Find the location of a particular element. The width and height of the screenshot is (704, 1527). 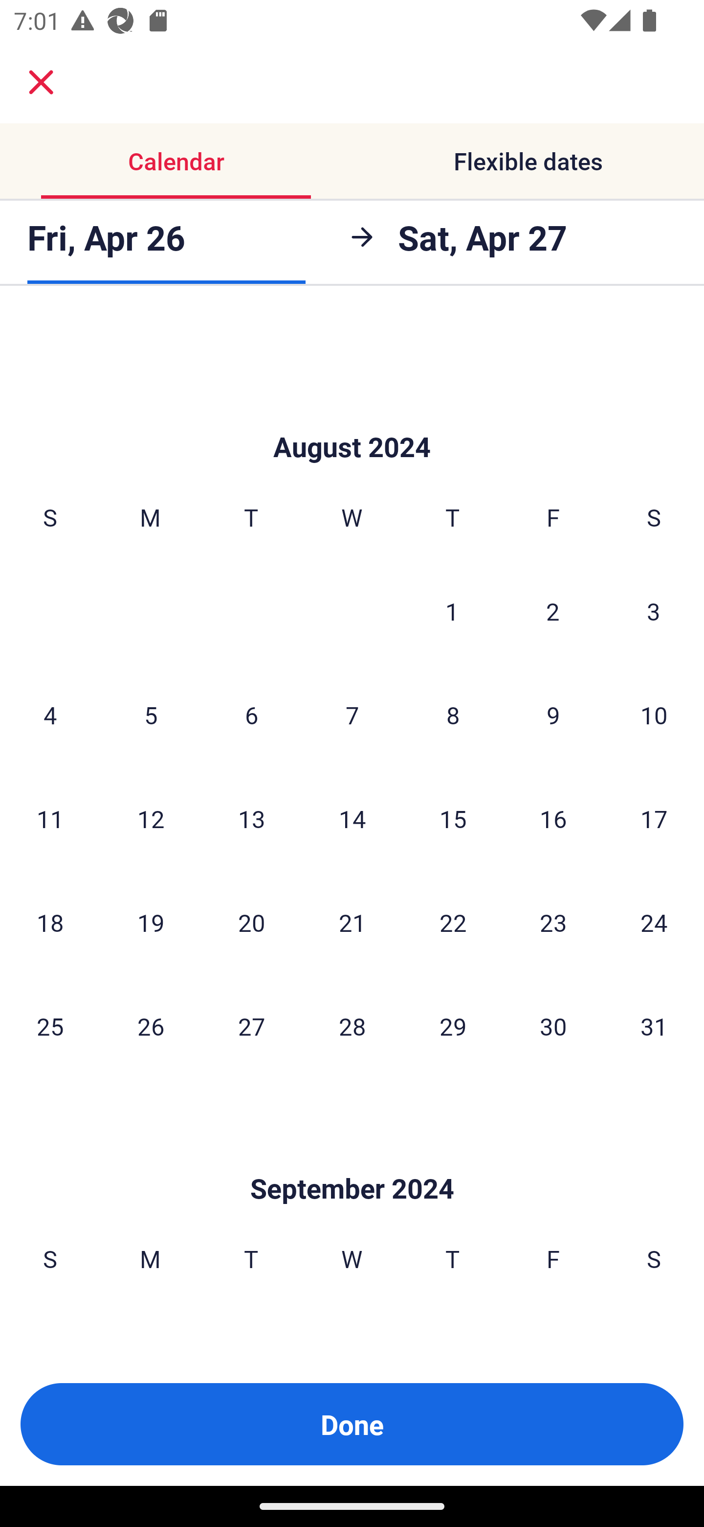

18 Sunday, August 18, 2024 is located at coordinates (50, 922).